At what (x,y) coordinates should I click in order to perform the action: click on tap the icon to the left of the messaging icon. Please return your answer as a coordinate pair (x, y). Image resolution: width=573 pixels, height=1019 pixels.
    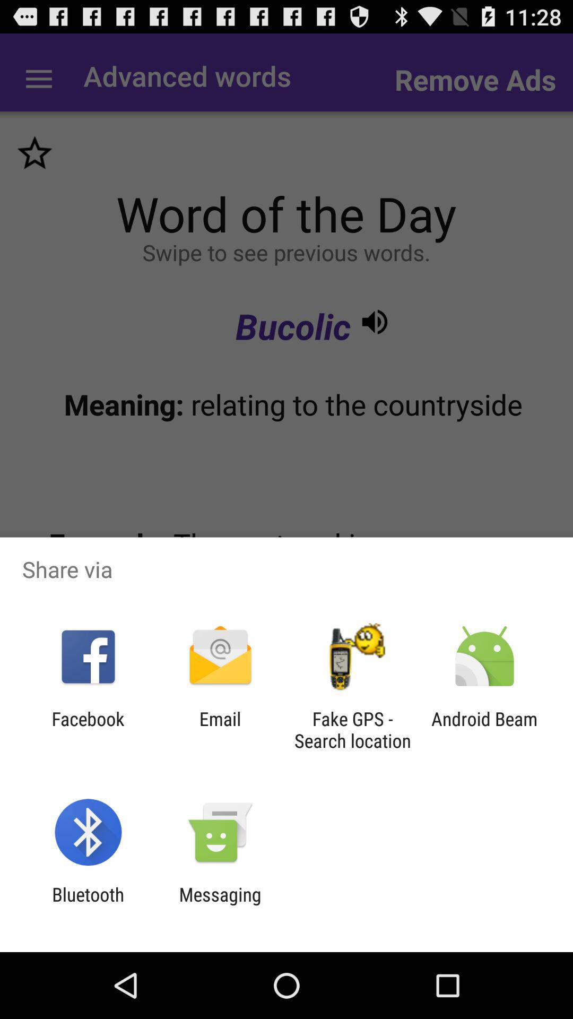
    Looking at the image, I should click on (88, 905).